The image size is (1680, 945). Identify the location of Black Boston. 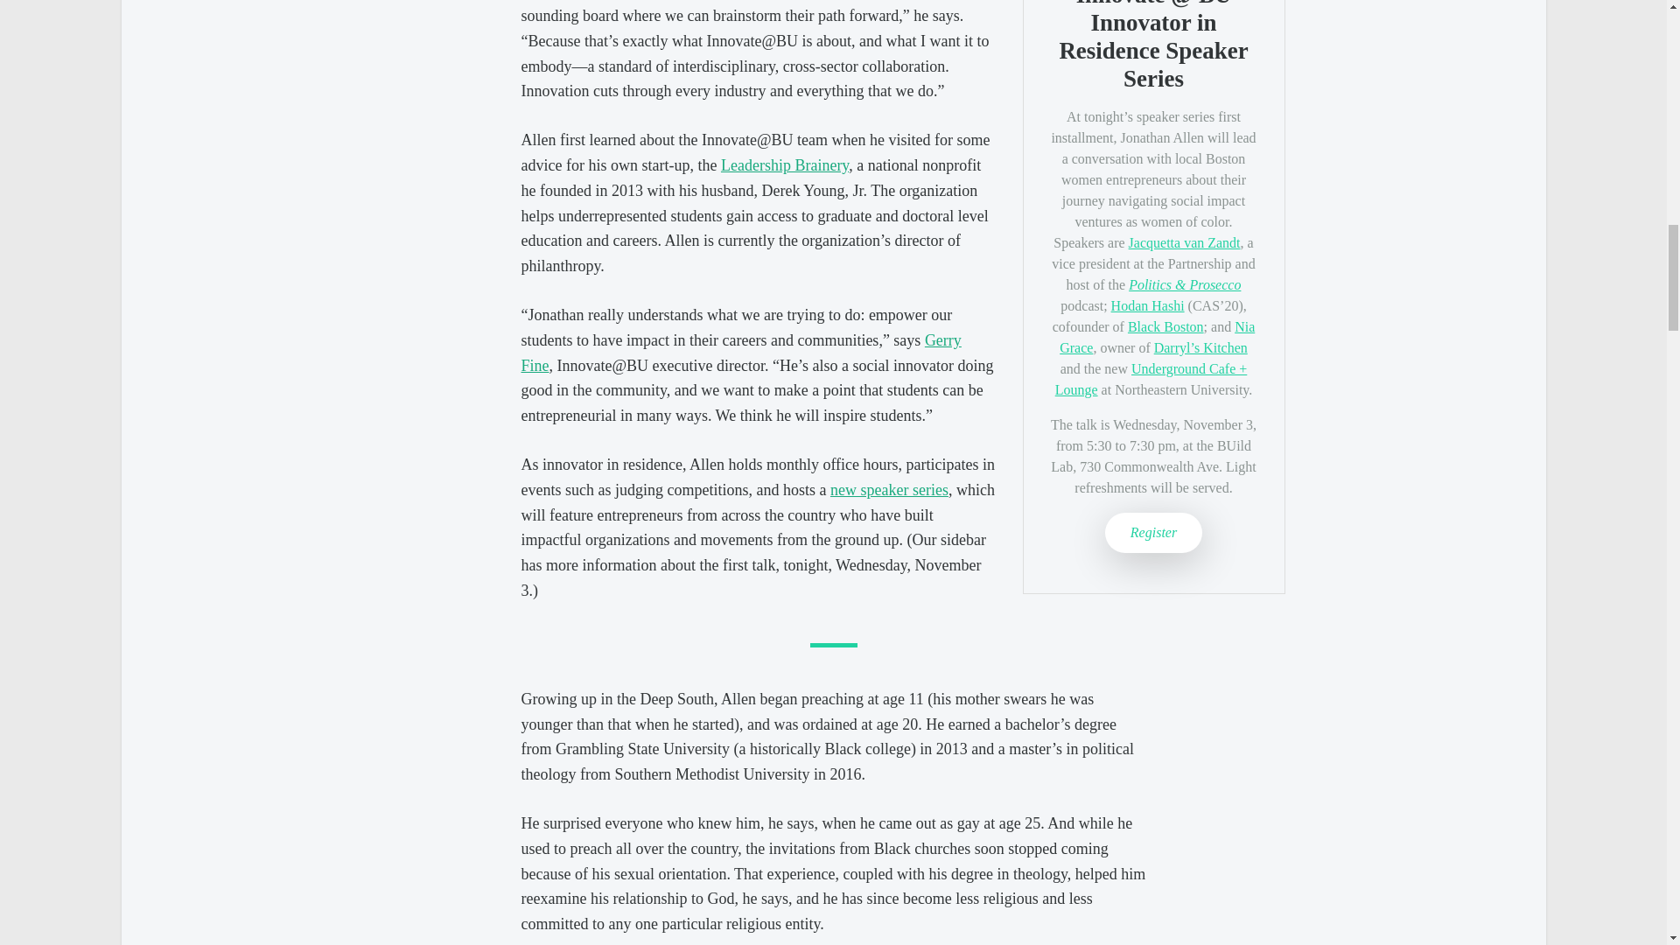
(1165, 327).